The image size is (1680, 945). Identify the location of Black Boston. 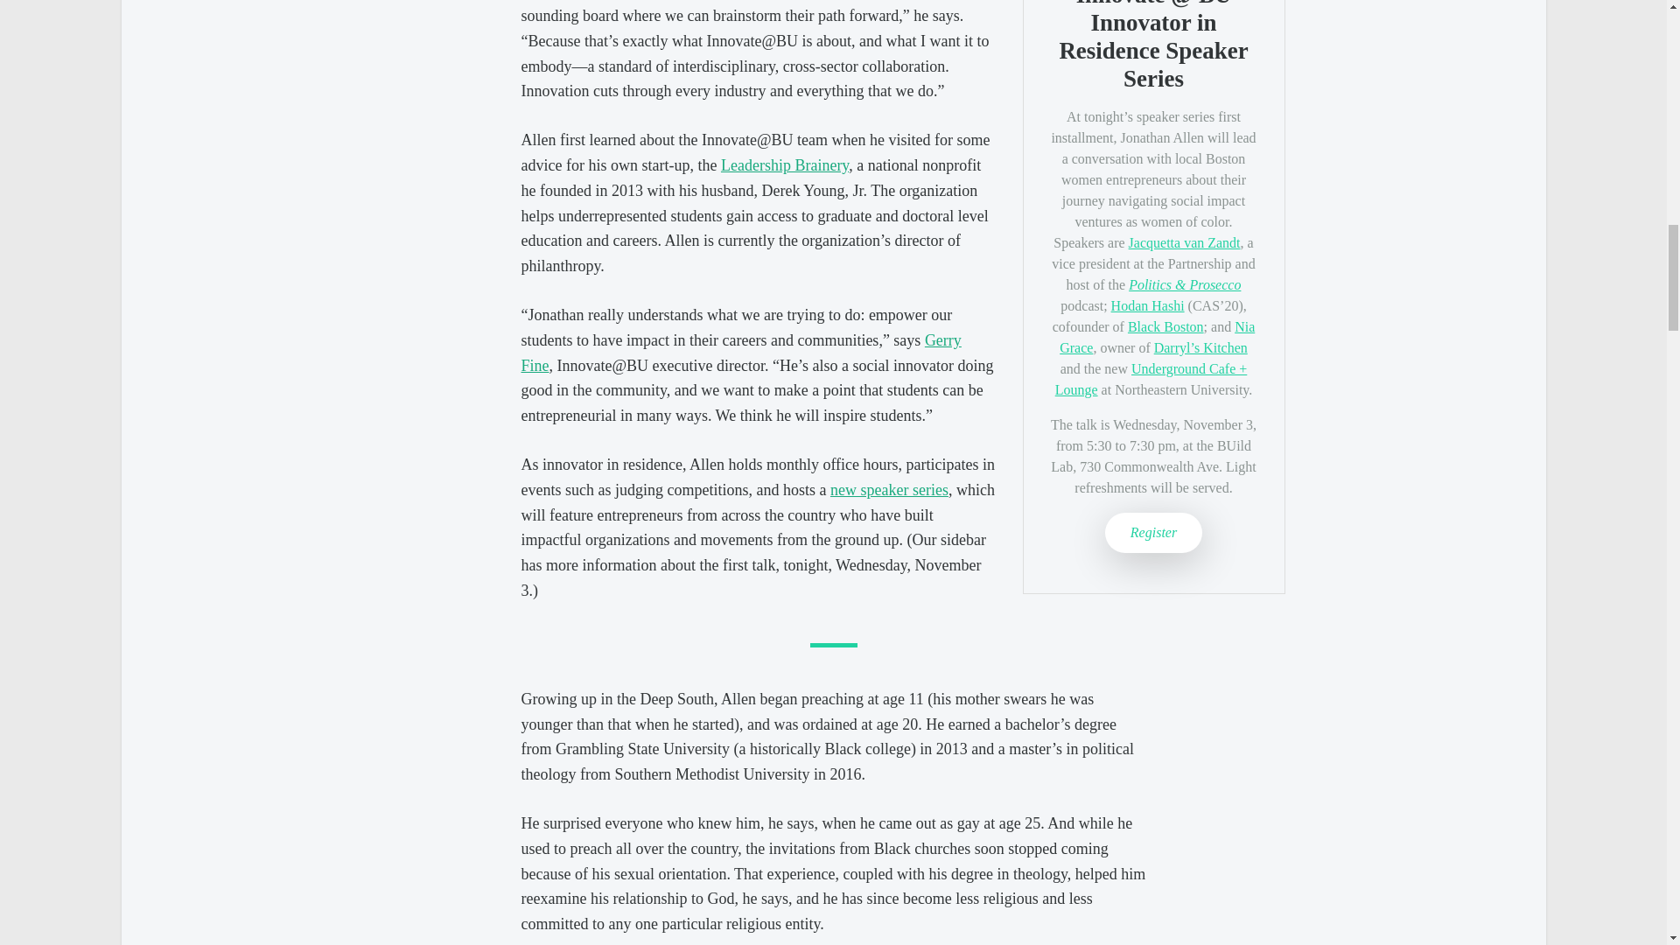
(1165, 327).